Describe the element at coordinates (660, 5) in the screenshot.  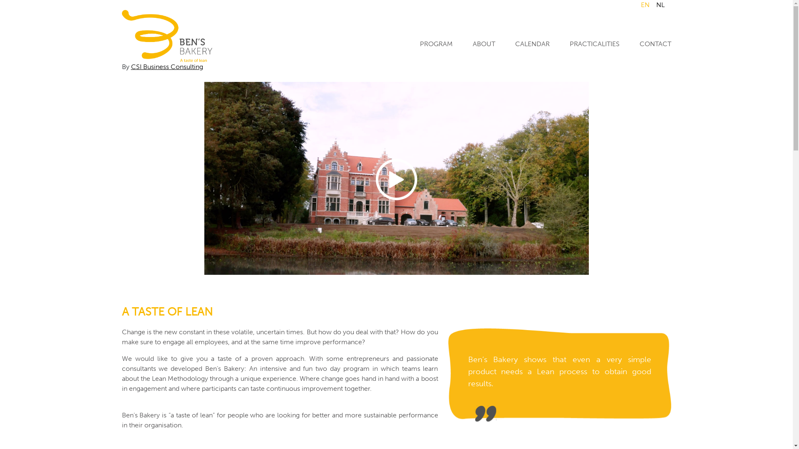
I see `NL` at that location.